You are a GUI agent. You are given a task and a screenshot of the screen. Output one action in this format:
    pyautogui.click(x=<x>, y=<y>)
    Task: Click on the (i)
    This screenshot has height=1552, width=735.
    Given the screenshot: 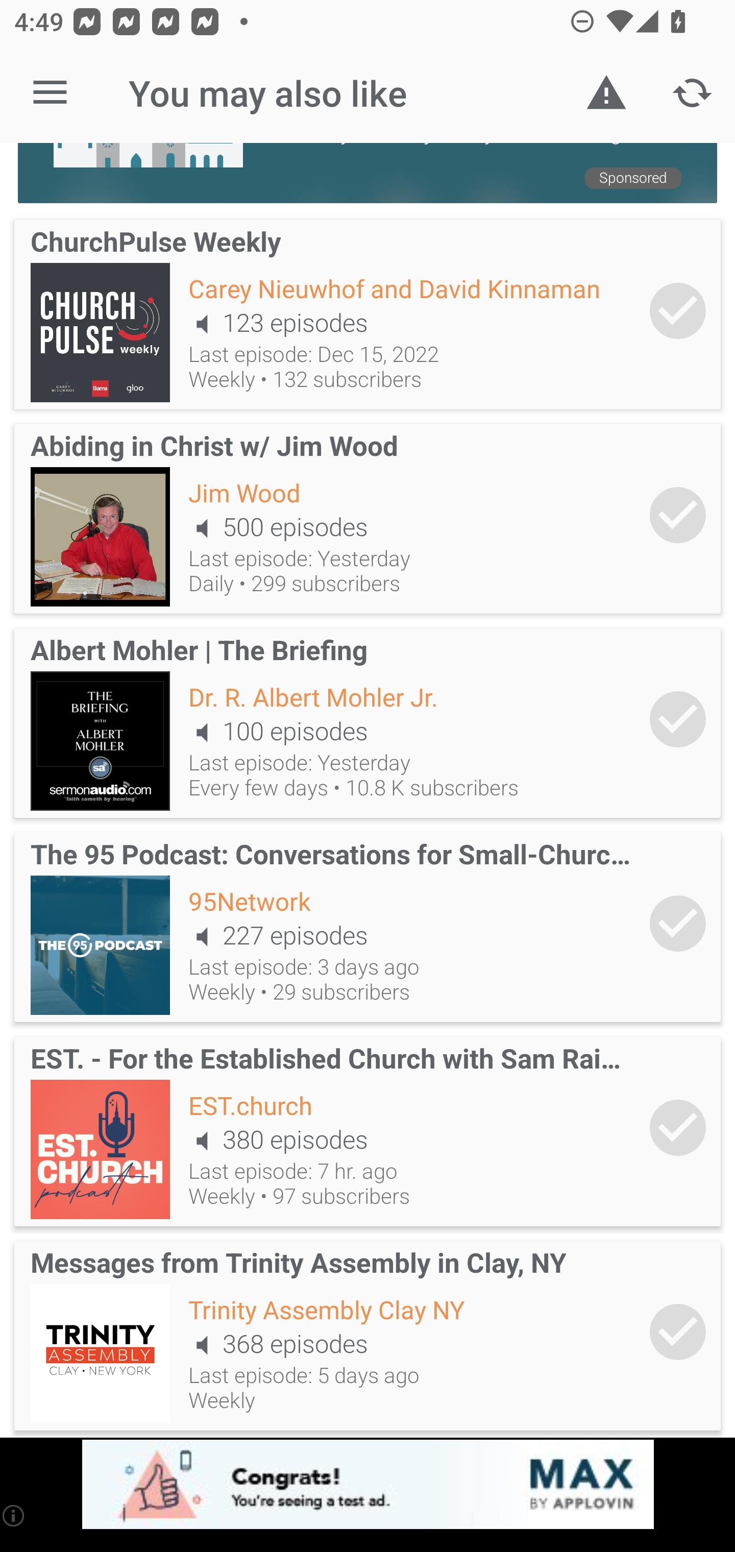 What is the action you would take?
    pyautogui.click(x=14, y=1515)
    